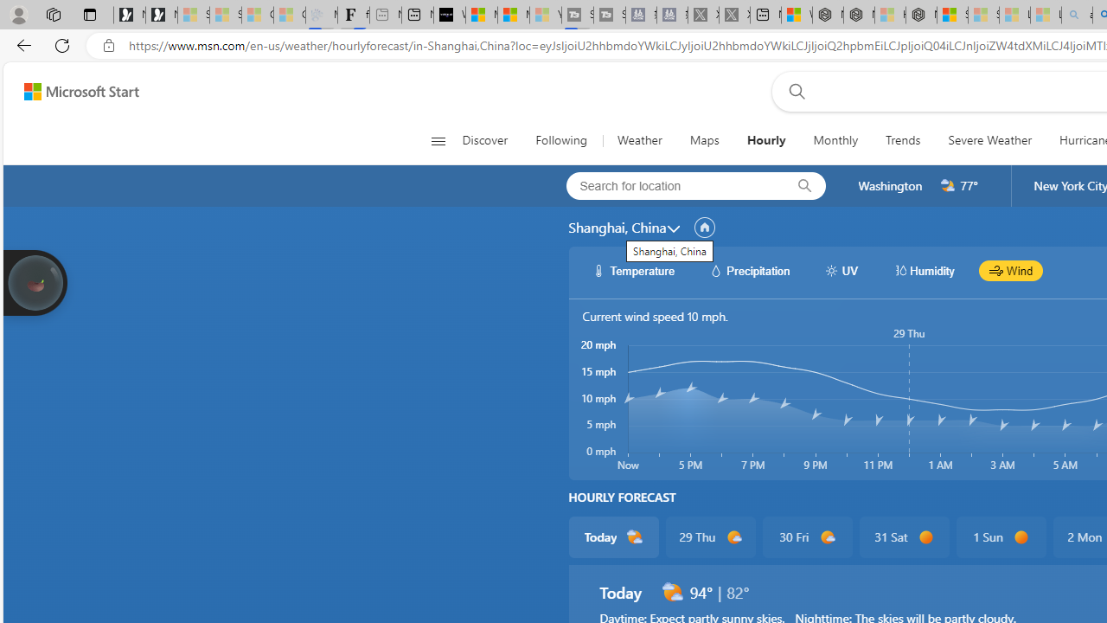 Image resolution: width=1107 pixels, height=623 pixels. I want to click on Nordace - Nordace Siena Is Not An Ordinary Backpack, so click(921, 16).